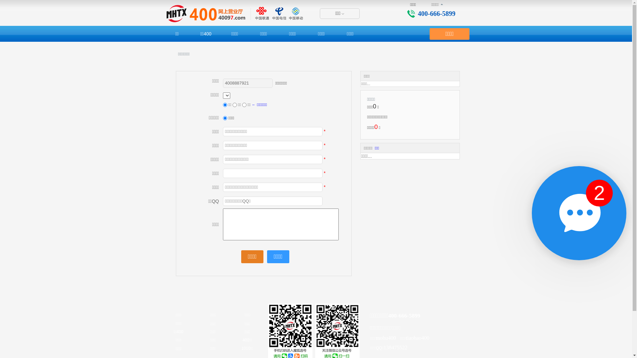 Image resolution: width=637 pixels, height=358 pixels. What do you see at coordinates (579, 213) in the screenshot?
I see `2` at bounding box center [579, 213].